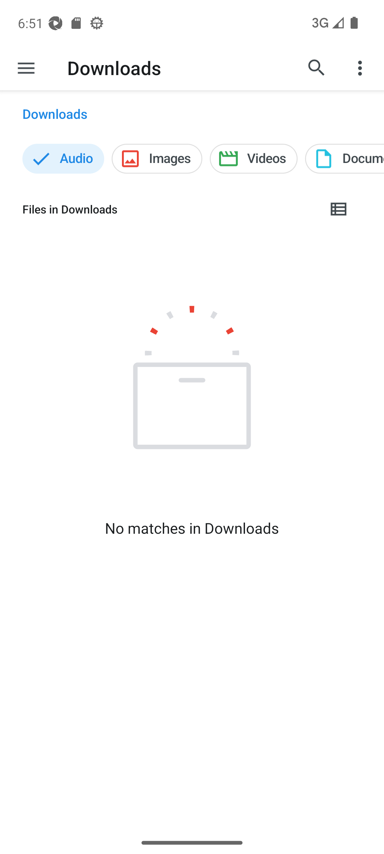 The width and height of the screenshot is (384, 854). What do you see at coordinates (339, 209) in the screenshot?
I see `List view` at bounding box center [339, 209].